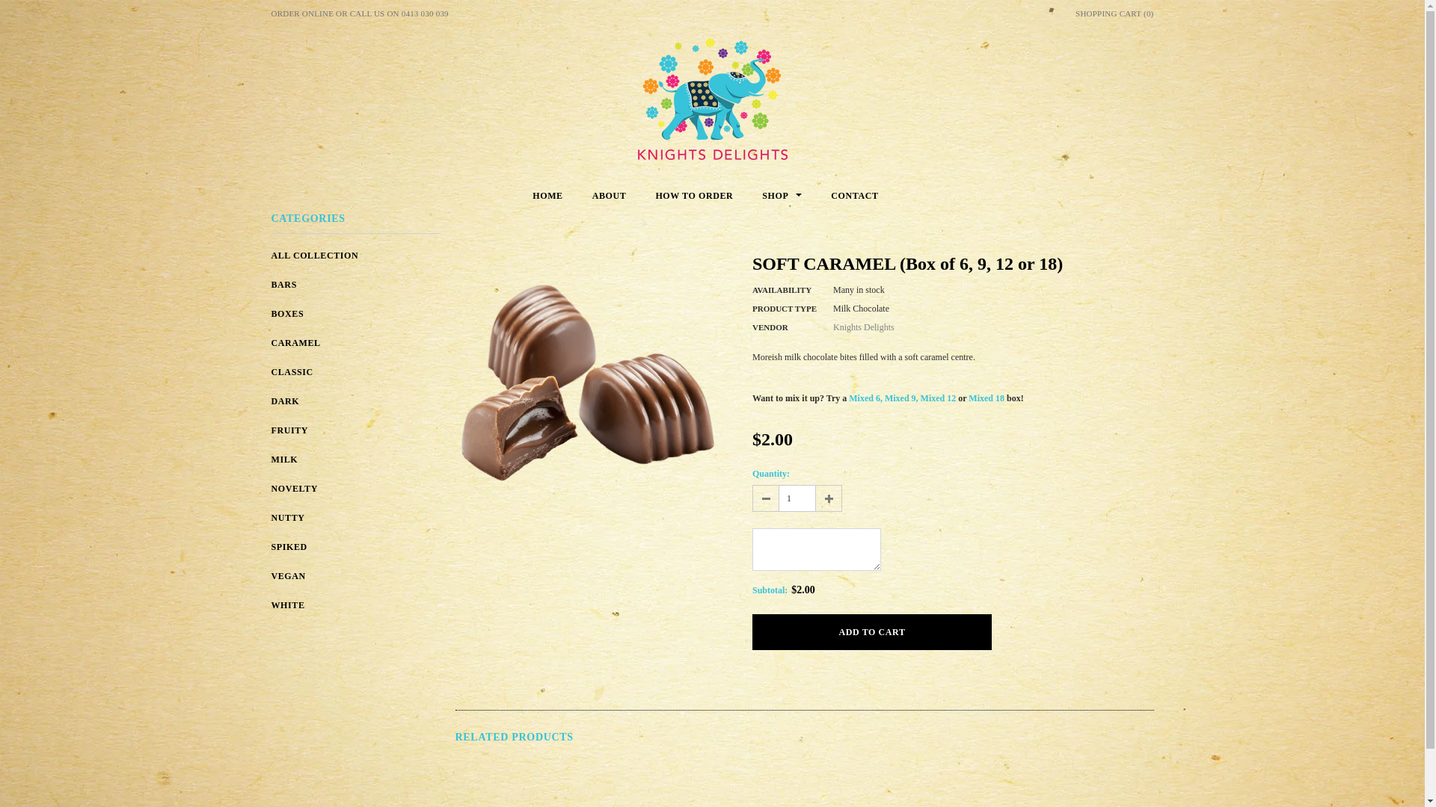 The width and height of the screenshot is (1436, 807). What do you see at coordinates (987, 398) in the screenshot?
I see `Mixed 18` at bounding box center [987, 398].